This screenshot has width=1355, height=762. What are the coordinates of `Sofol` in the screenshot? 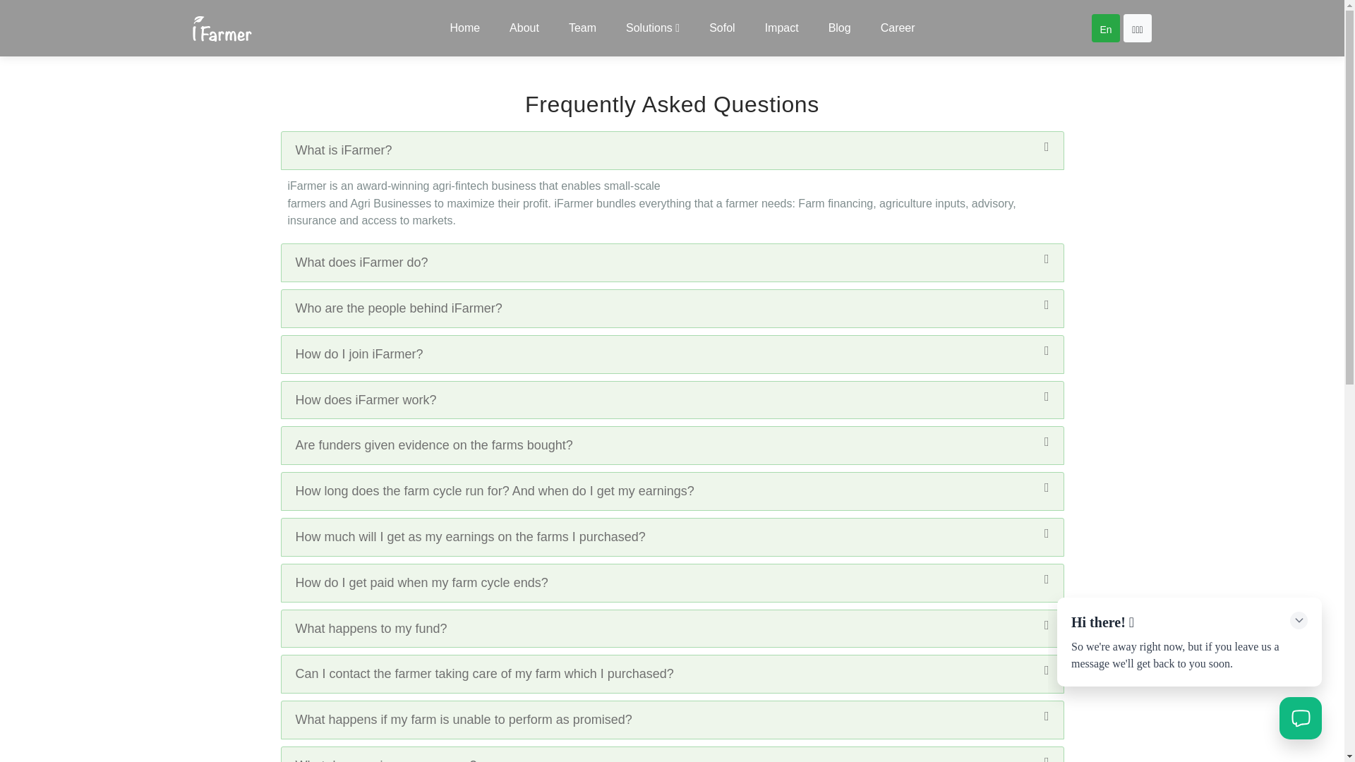 It's located at (721, 28).